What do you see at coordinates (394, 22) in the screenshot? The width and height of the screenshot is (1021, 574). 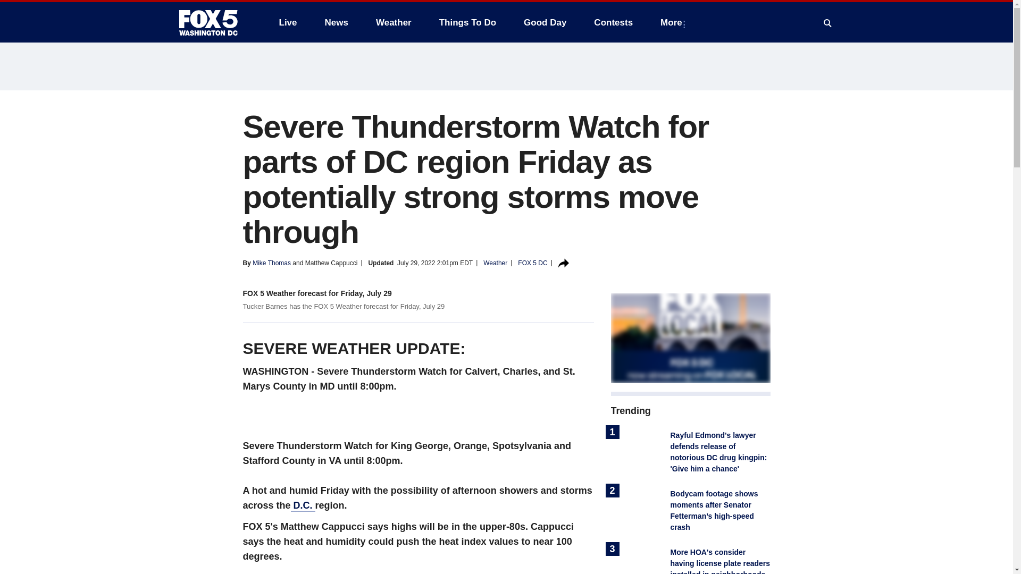 I see `Weather` at bounding box center [394, 22].